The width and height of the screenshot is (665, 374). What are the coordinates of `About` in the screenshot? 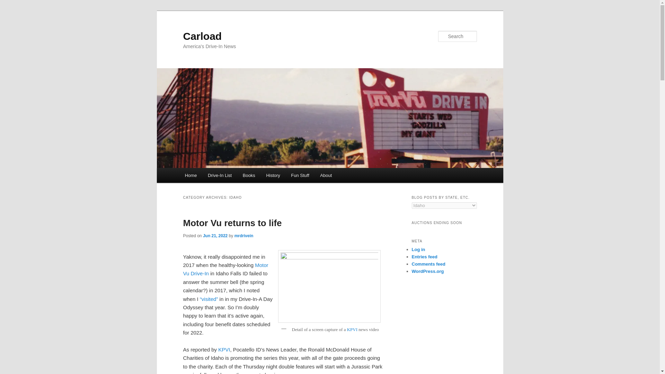 It's located at (326, 175).